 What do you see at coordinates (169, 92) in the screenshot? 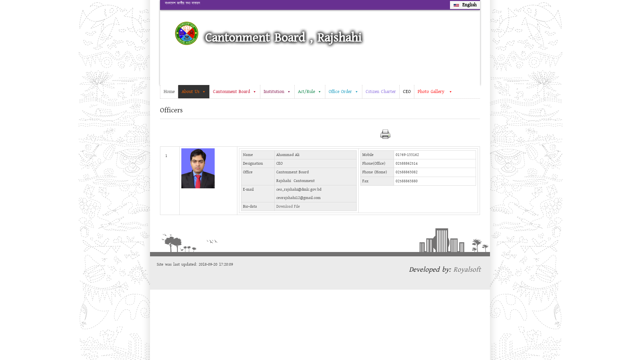
I see `Home` at bounding box center [169, 92].